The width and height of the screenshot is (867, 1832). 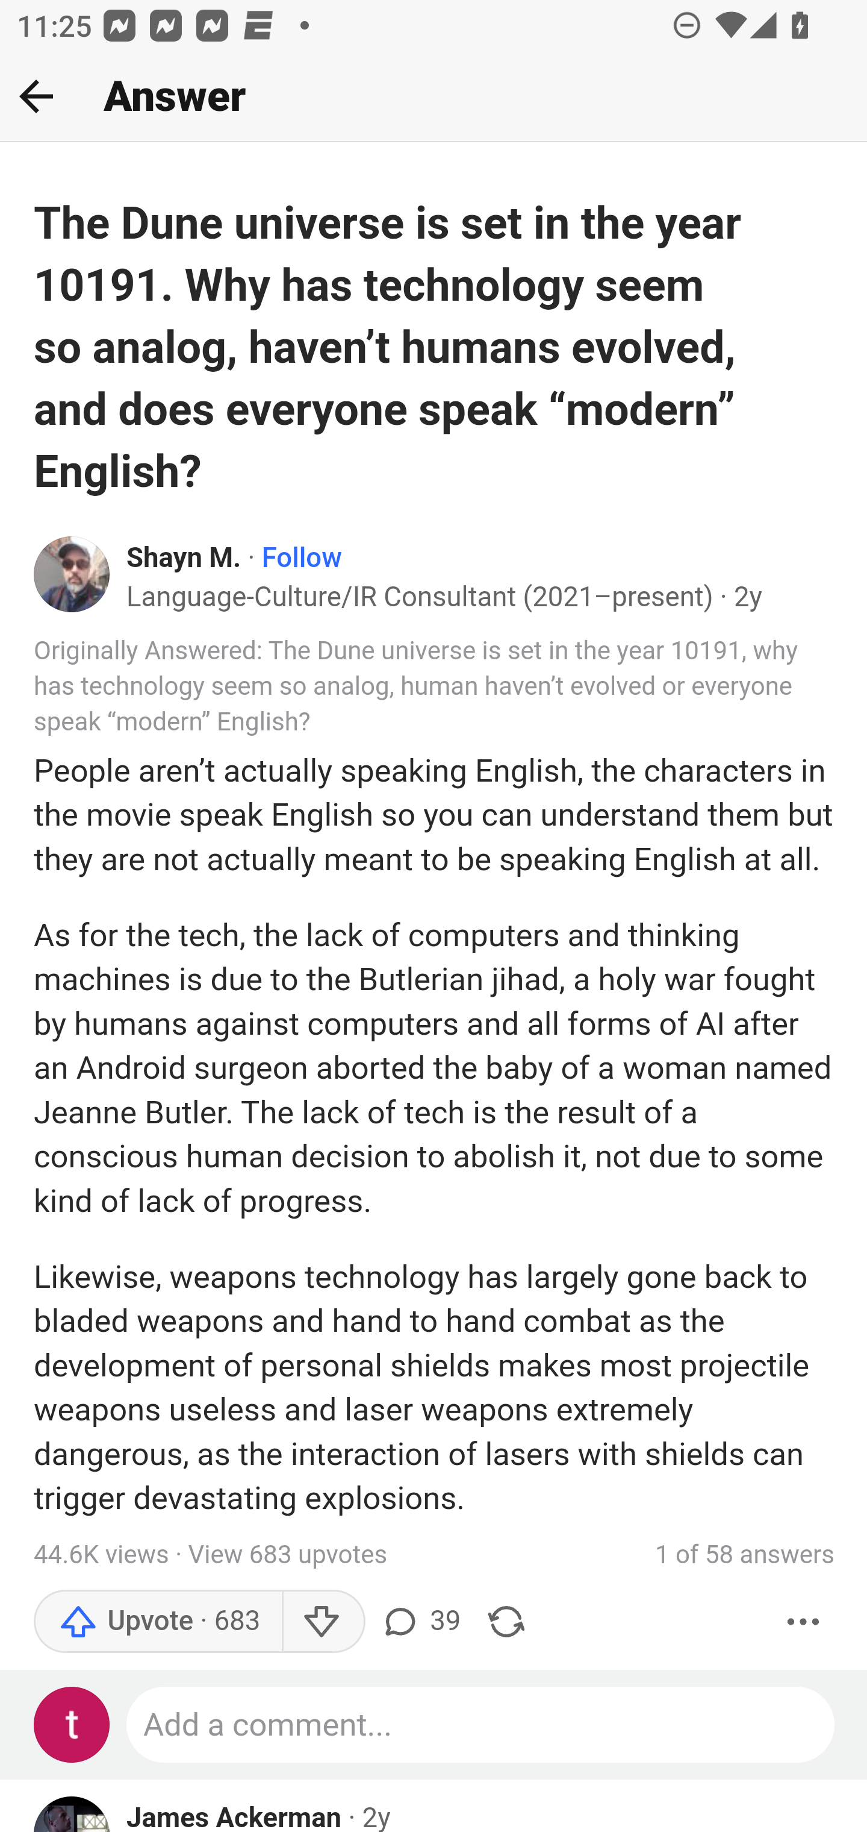 What do you see at coordinates (744, 1554) in the screenshot?
I see `1 of 58 answers` at bounding box center [744, 1554].